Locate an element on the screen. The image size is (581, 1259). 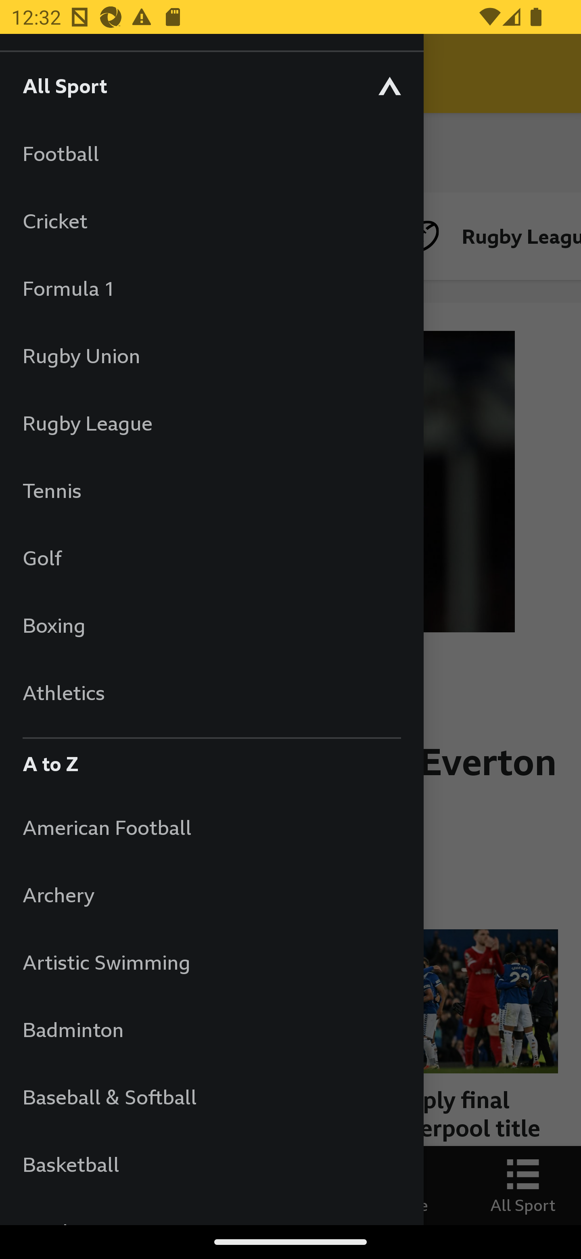
Formula 1 is located at coordinates (211, 288).